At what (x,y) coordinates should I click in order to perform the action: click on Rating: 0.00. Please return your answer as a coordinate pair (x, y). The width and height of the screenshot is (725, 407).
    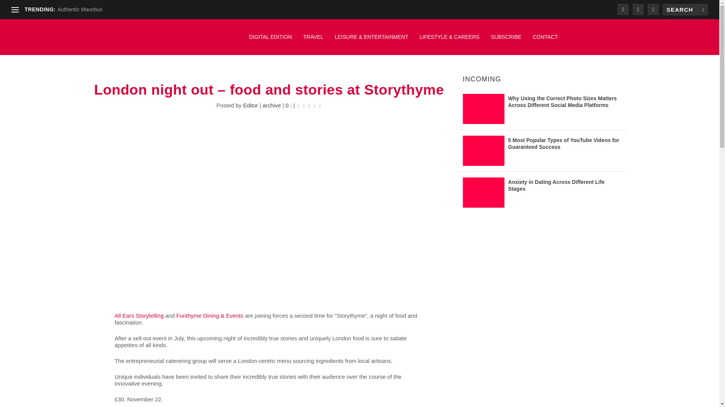
    Looking at the image, I should click on (309, 106).